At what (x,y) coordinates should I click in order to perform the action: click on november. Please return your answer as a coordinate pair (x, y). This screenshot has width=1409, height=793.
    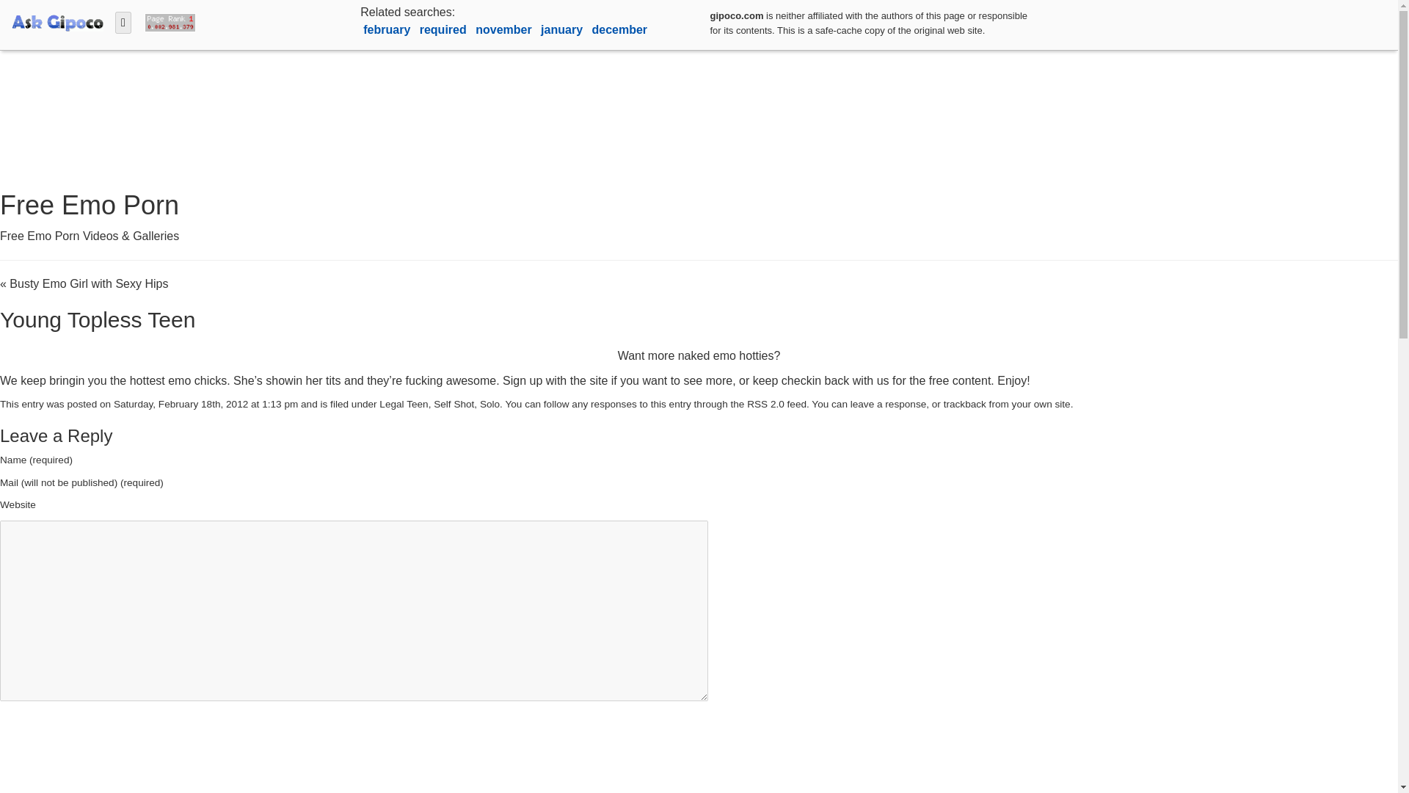
    Looking at the image, I should click on (505, 29).